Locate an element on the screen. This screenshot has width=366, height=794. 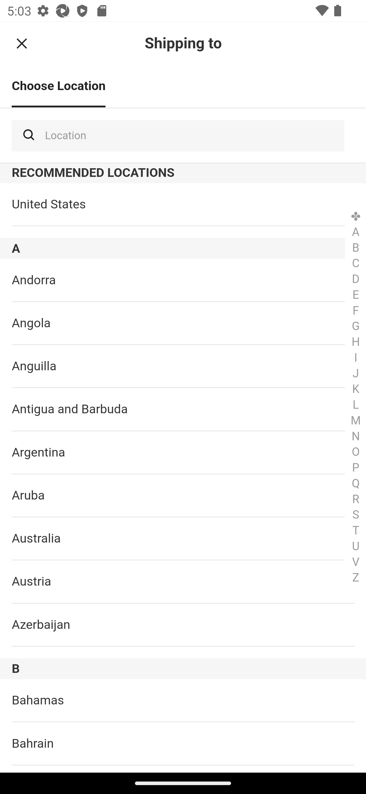
 is located at coordinates (22, 43).